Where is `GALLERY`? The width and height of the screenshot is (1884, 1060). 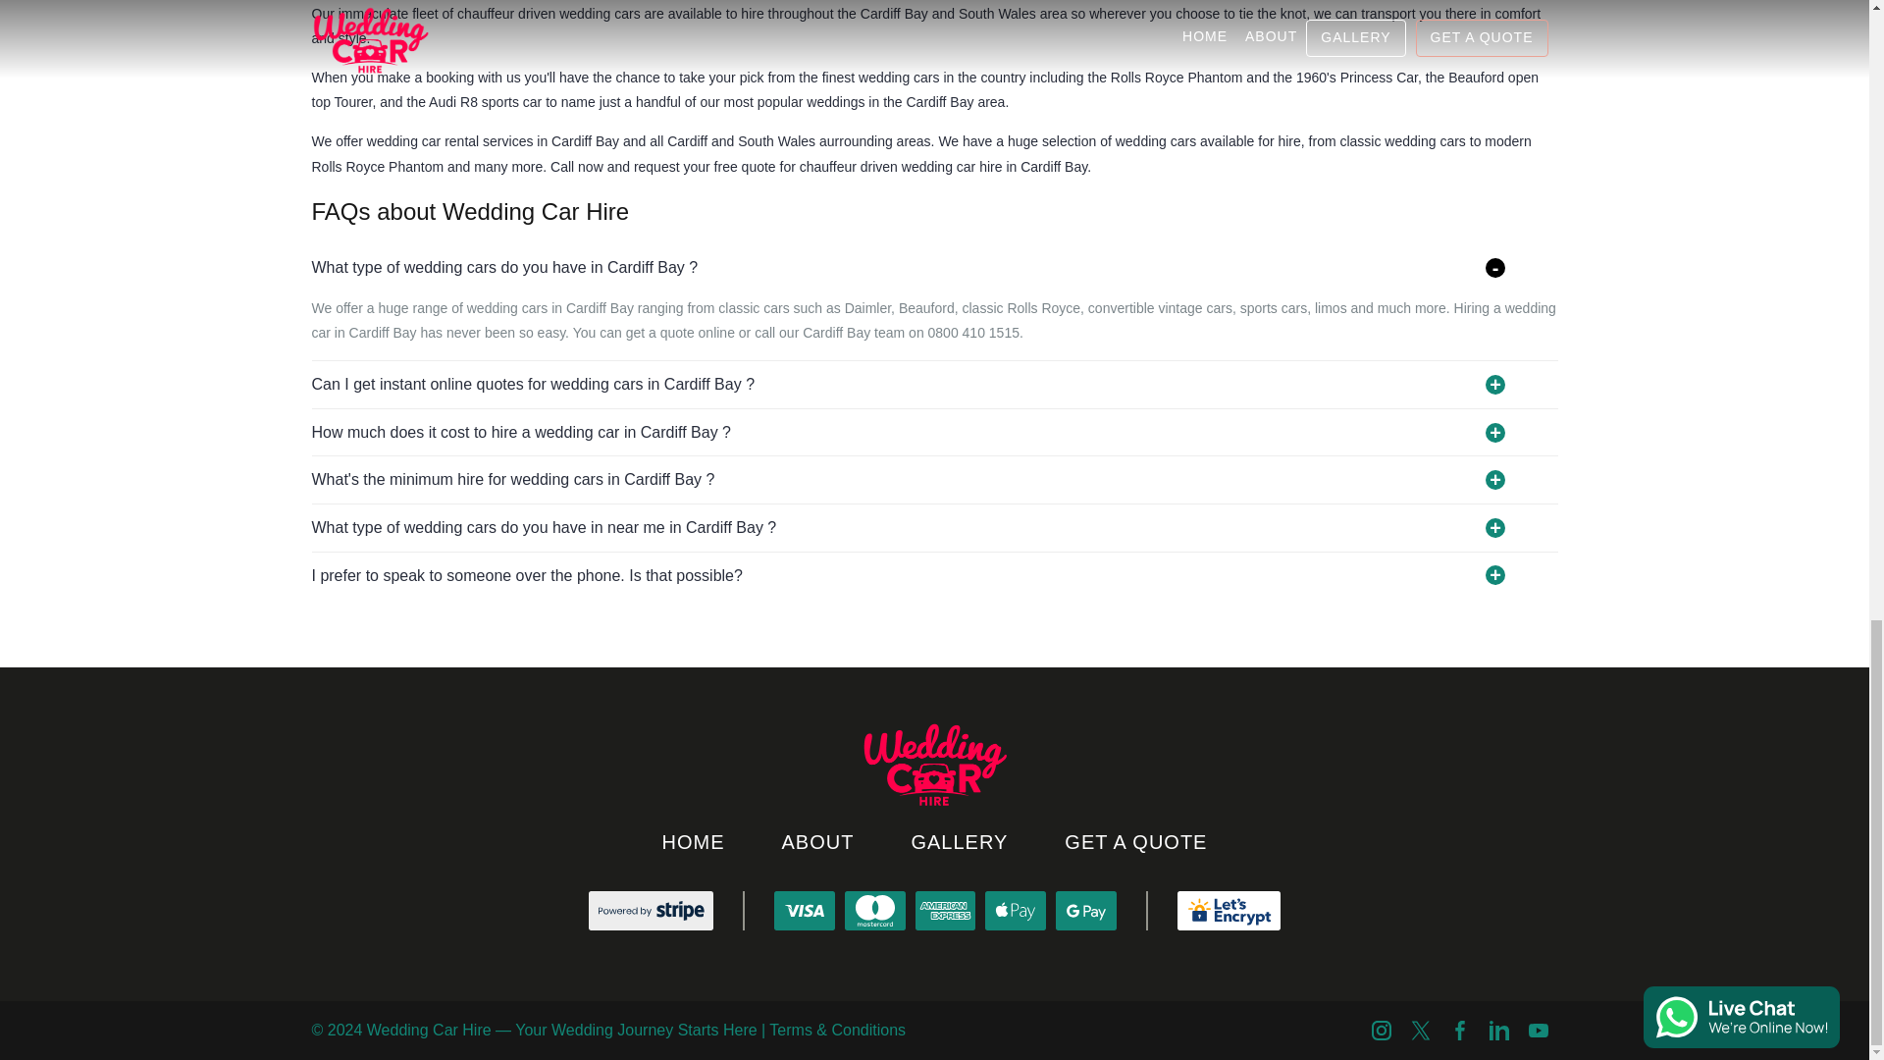 GALLERY is located at coordinates (960, 842).